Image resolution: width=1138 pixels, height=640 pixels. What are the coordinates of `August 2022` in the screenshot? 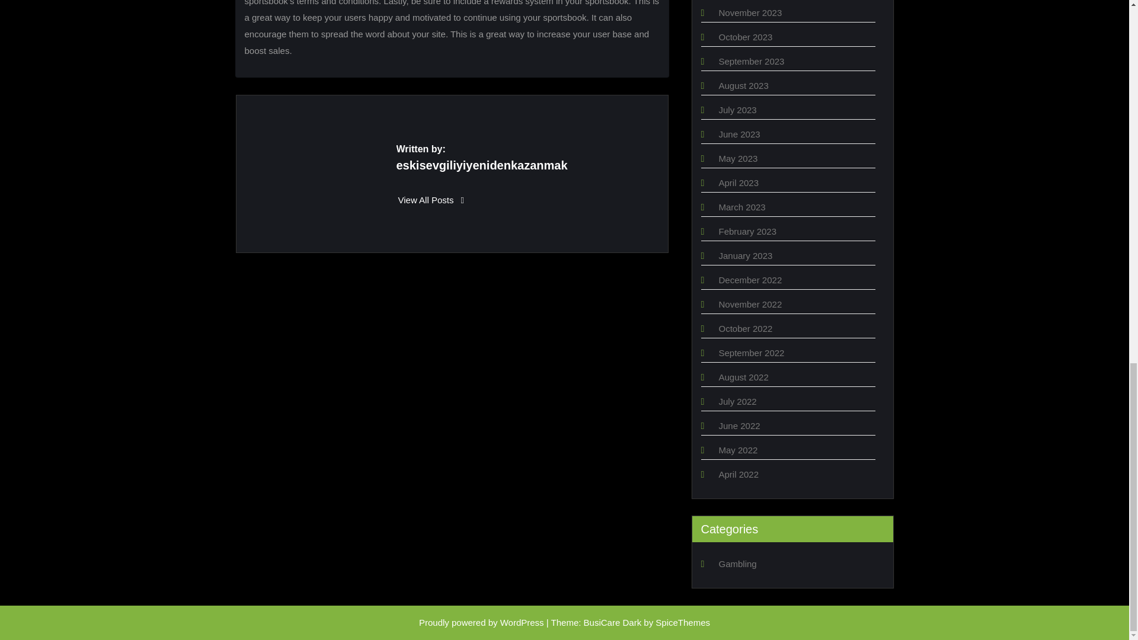 It's located at (743, 377).